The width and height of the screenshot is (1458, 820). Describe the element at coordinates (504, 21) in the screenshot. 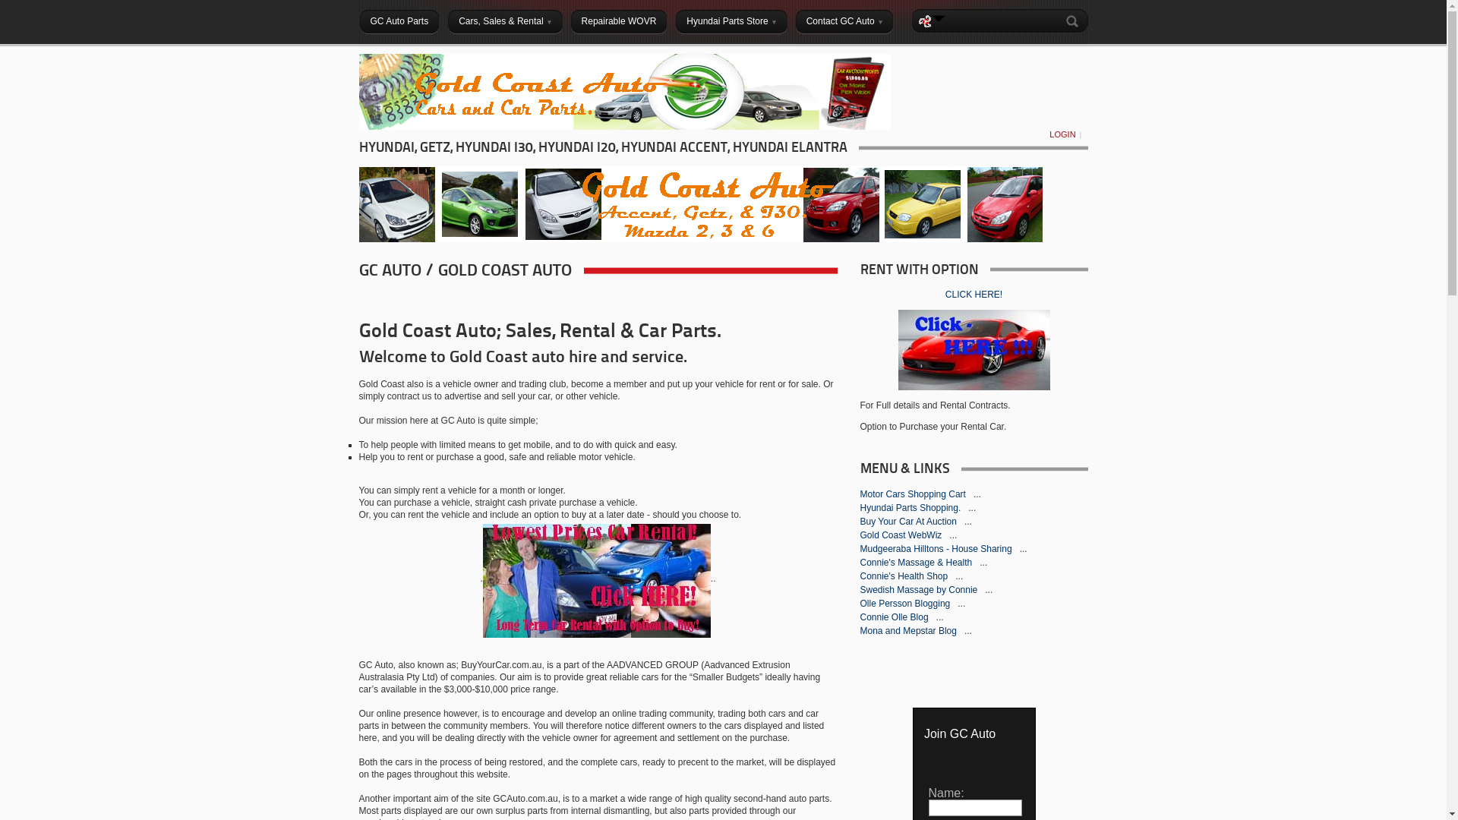

I see `Cars, Sales & Rental` at that location.